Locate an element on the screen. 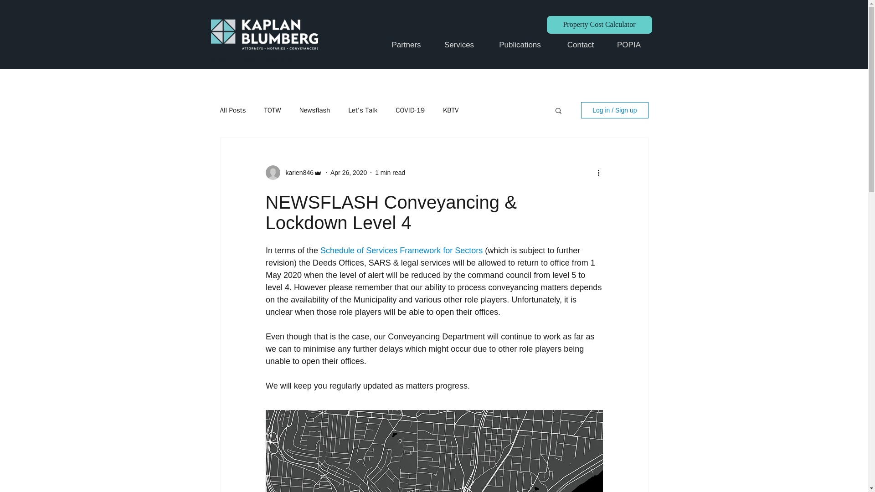 The image size is (875, 492). KBTV is located at coordinates (450, 110).